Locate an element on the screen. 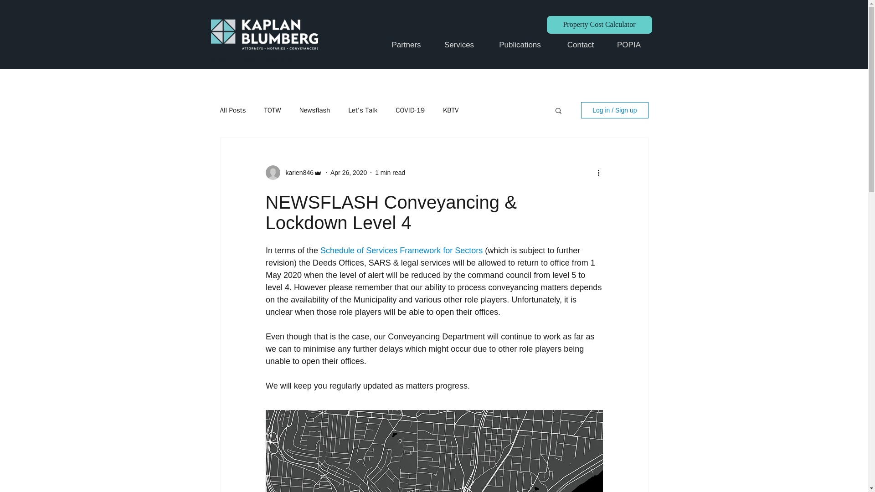 The image size is (875, 492). KBTV is located at coordinates (450, 110).